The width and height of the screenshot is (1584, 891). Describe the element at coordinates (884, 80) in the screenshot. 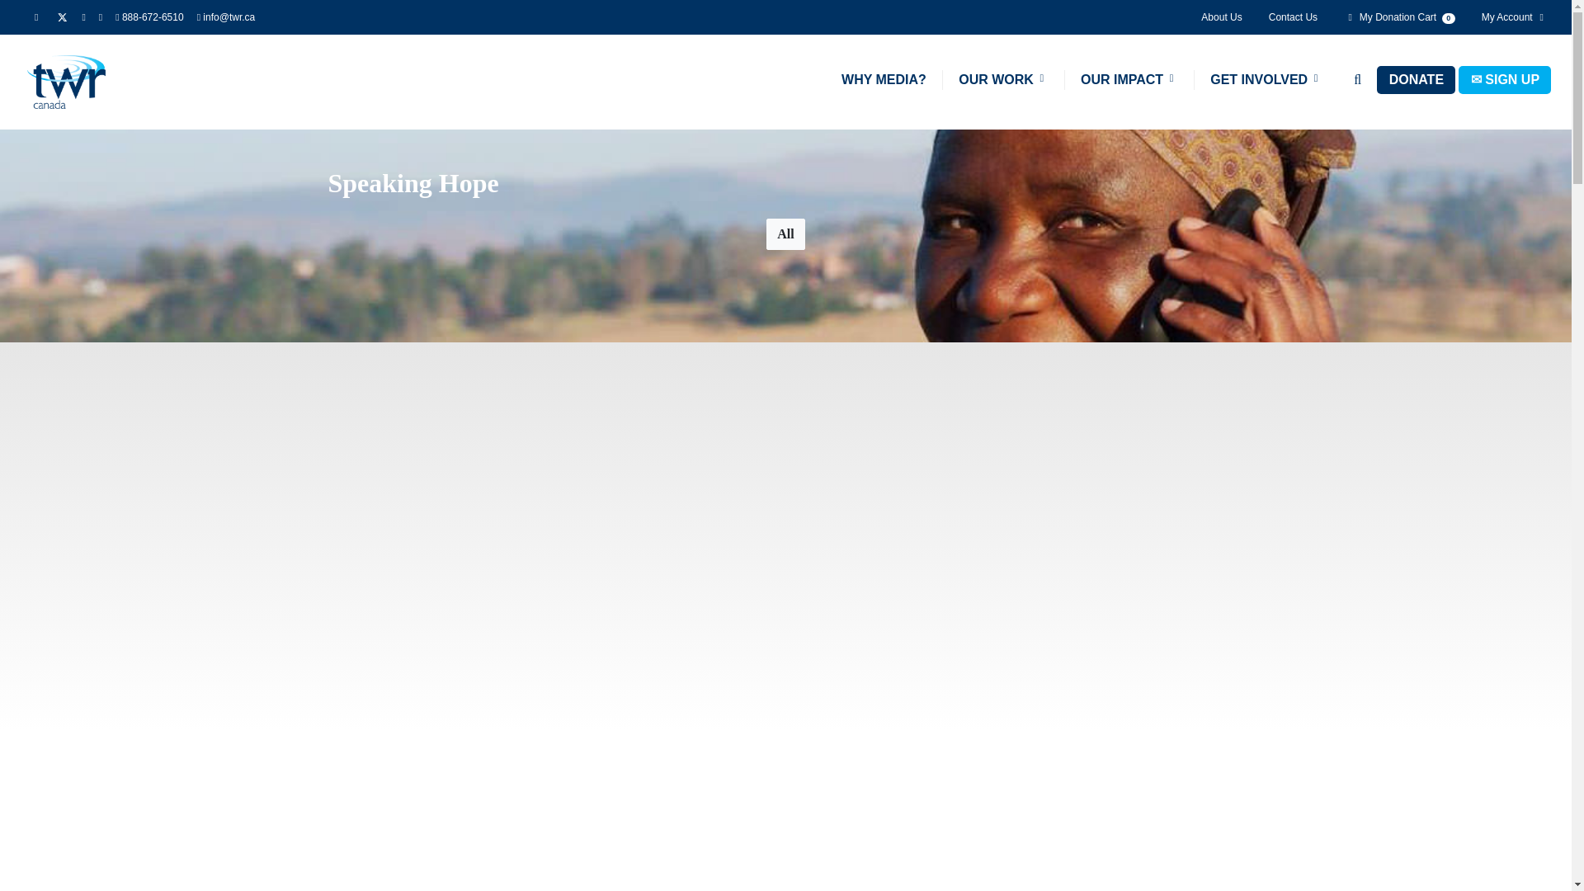

I see `WHY MEDIA?` at that location.